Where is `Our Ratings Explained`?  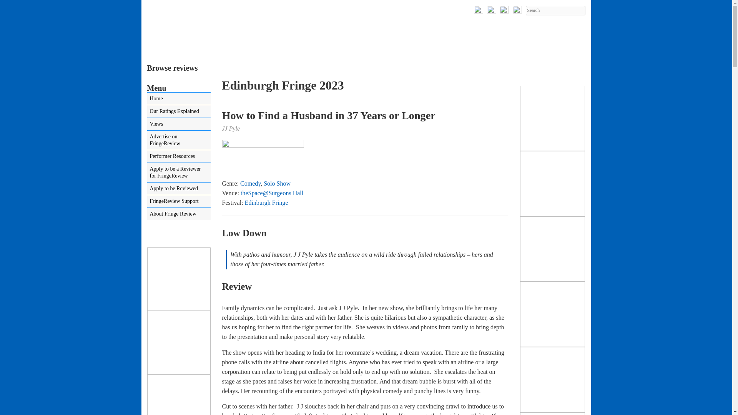 Our Ratings Explained is located at coordinates (178, 111).